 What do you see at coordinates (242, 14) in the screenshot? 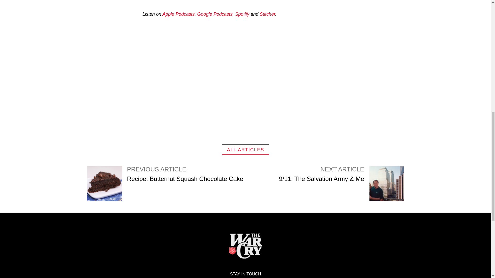
I see `Spotify` at bounding box center [242, 14].